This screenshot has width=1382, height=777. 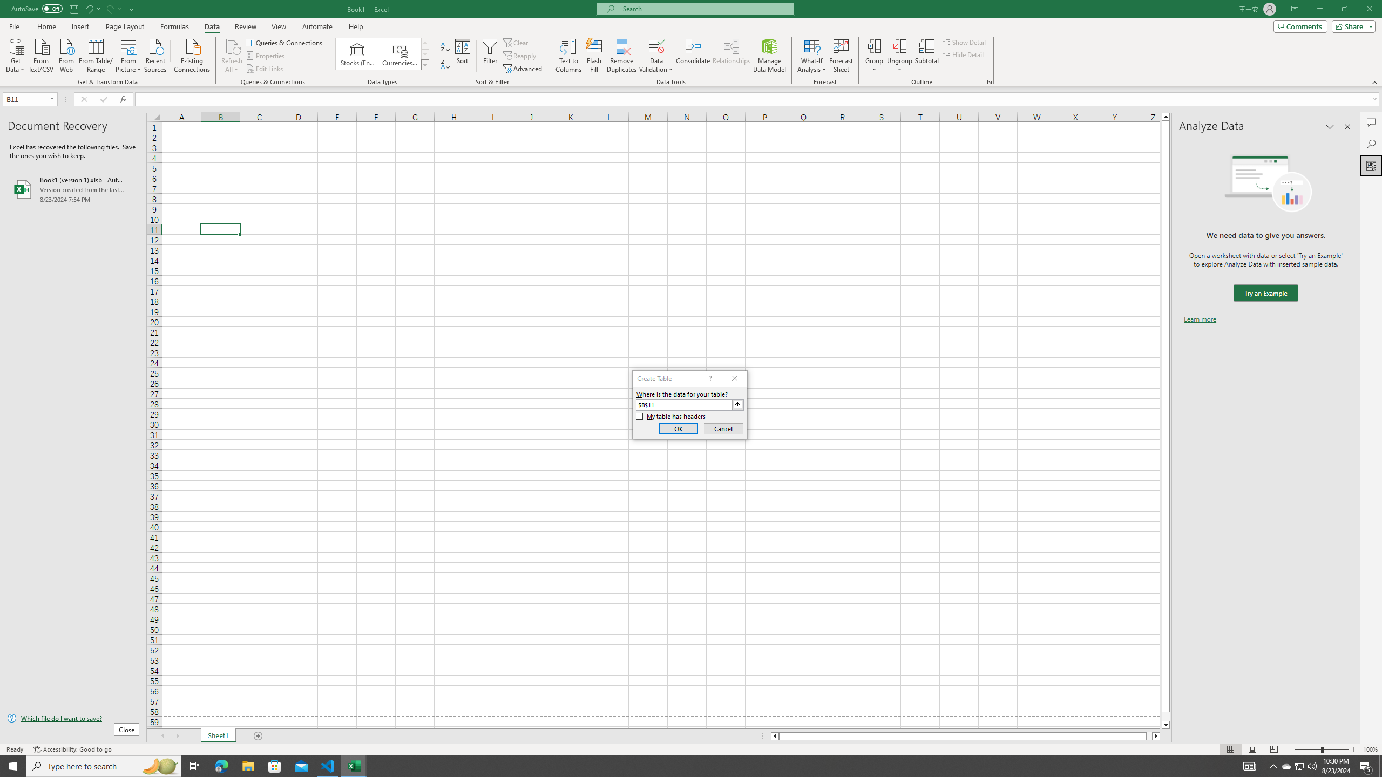 I want to click on Remove Duplicates, so click(x=622, y=56).